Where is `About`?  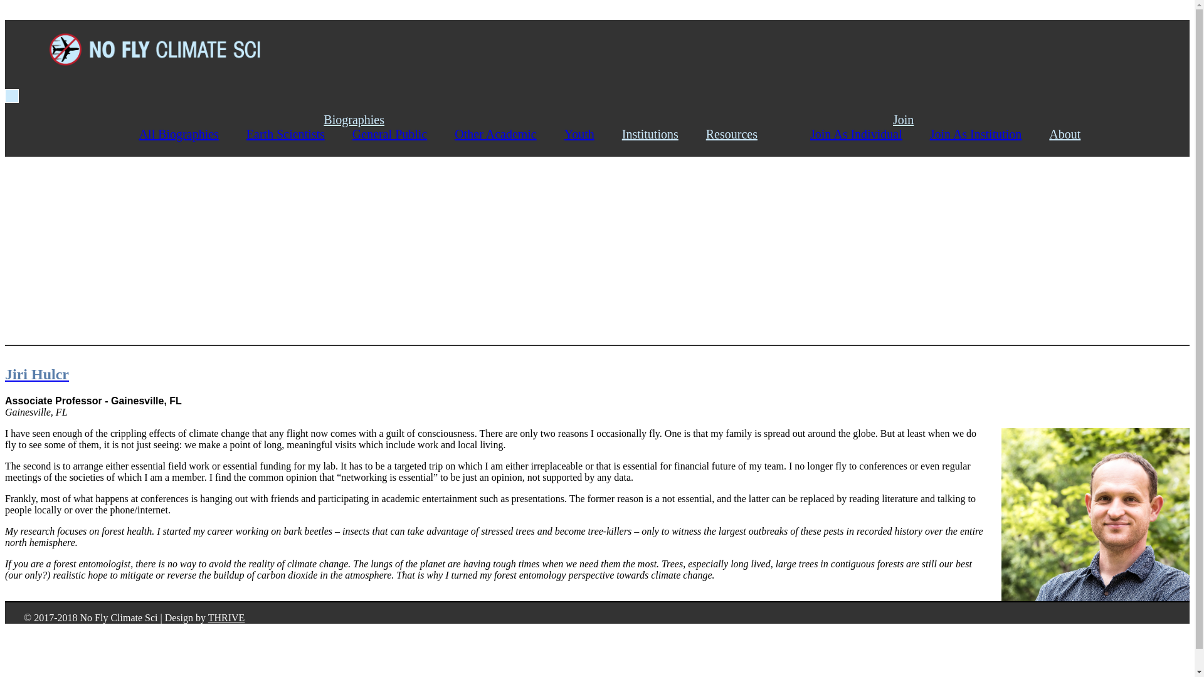
About is located at coordinates (1077, 134).